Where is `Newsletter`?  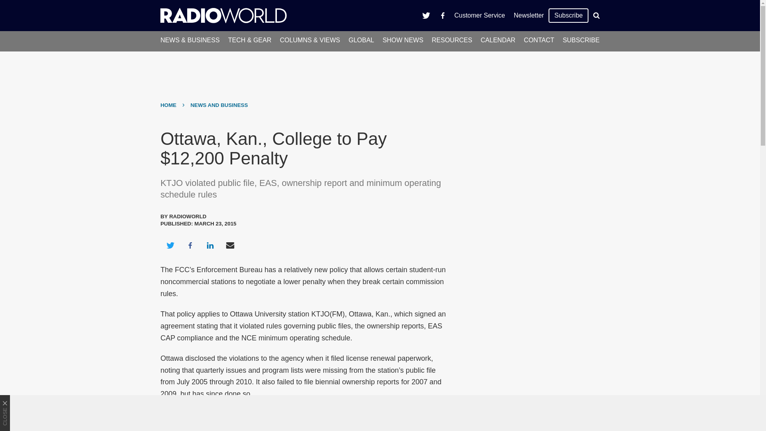
Newsletter is located at coordinates (529, 15).